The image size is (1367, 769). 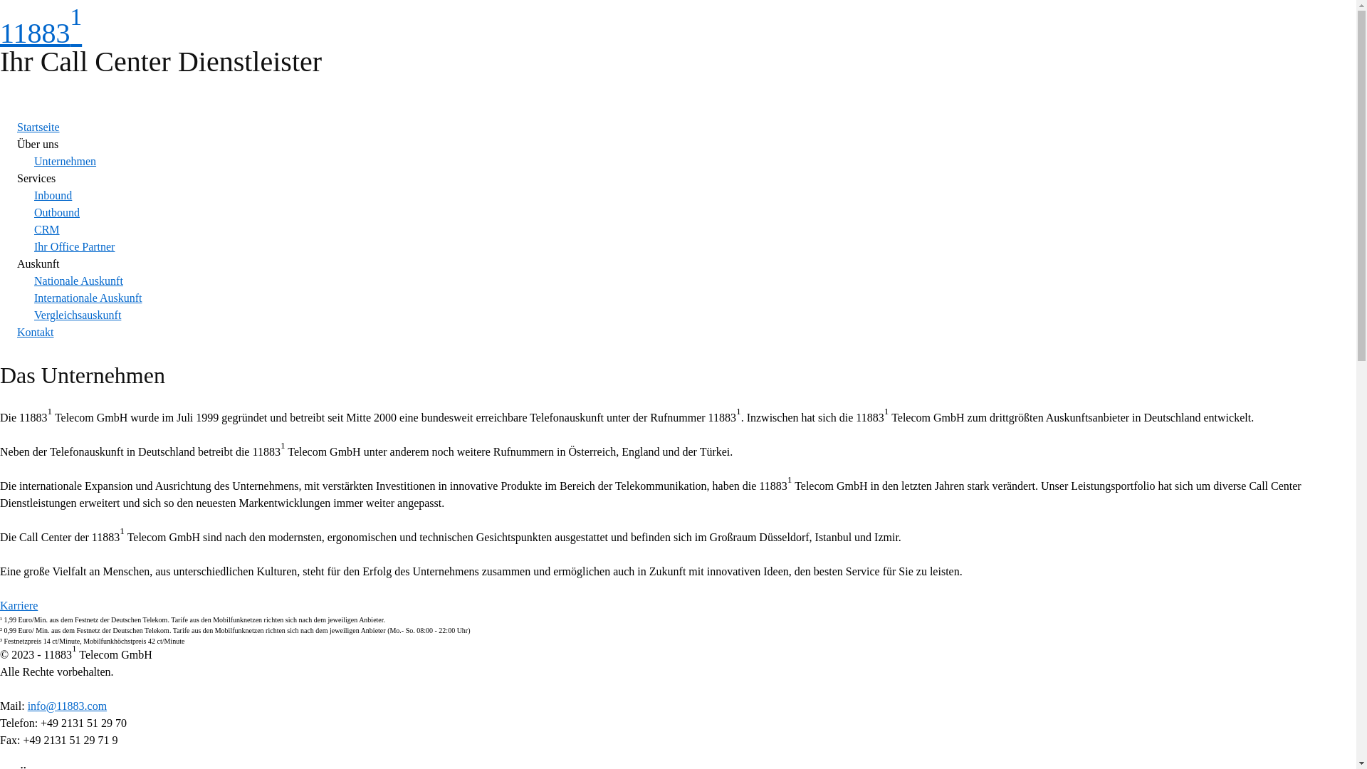 I want to click on Outbound, so click(x=57, y=212).